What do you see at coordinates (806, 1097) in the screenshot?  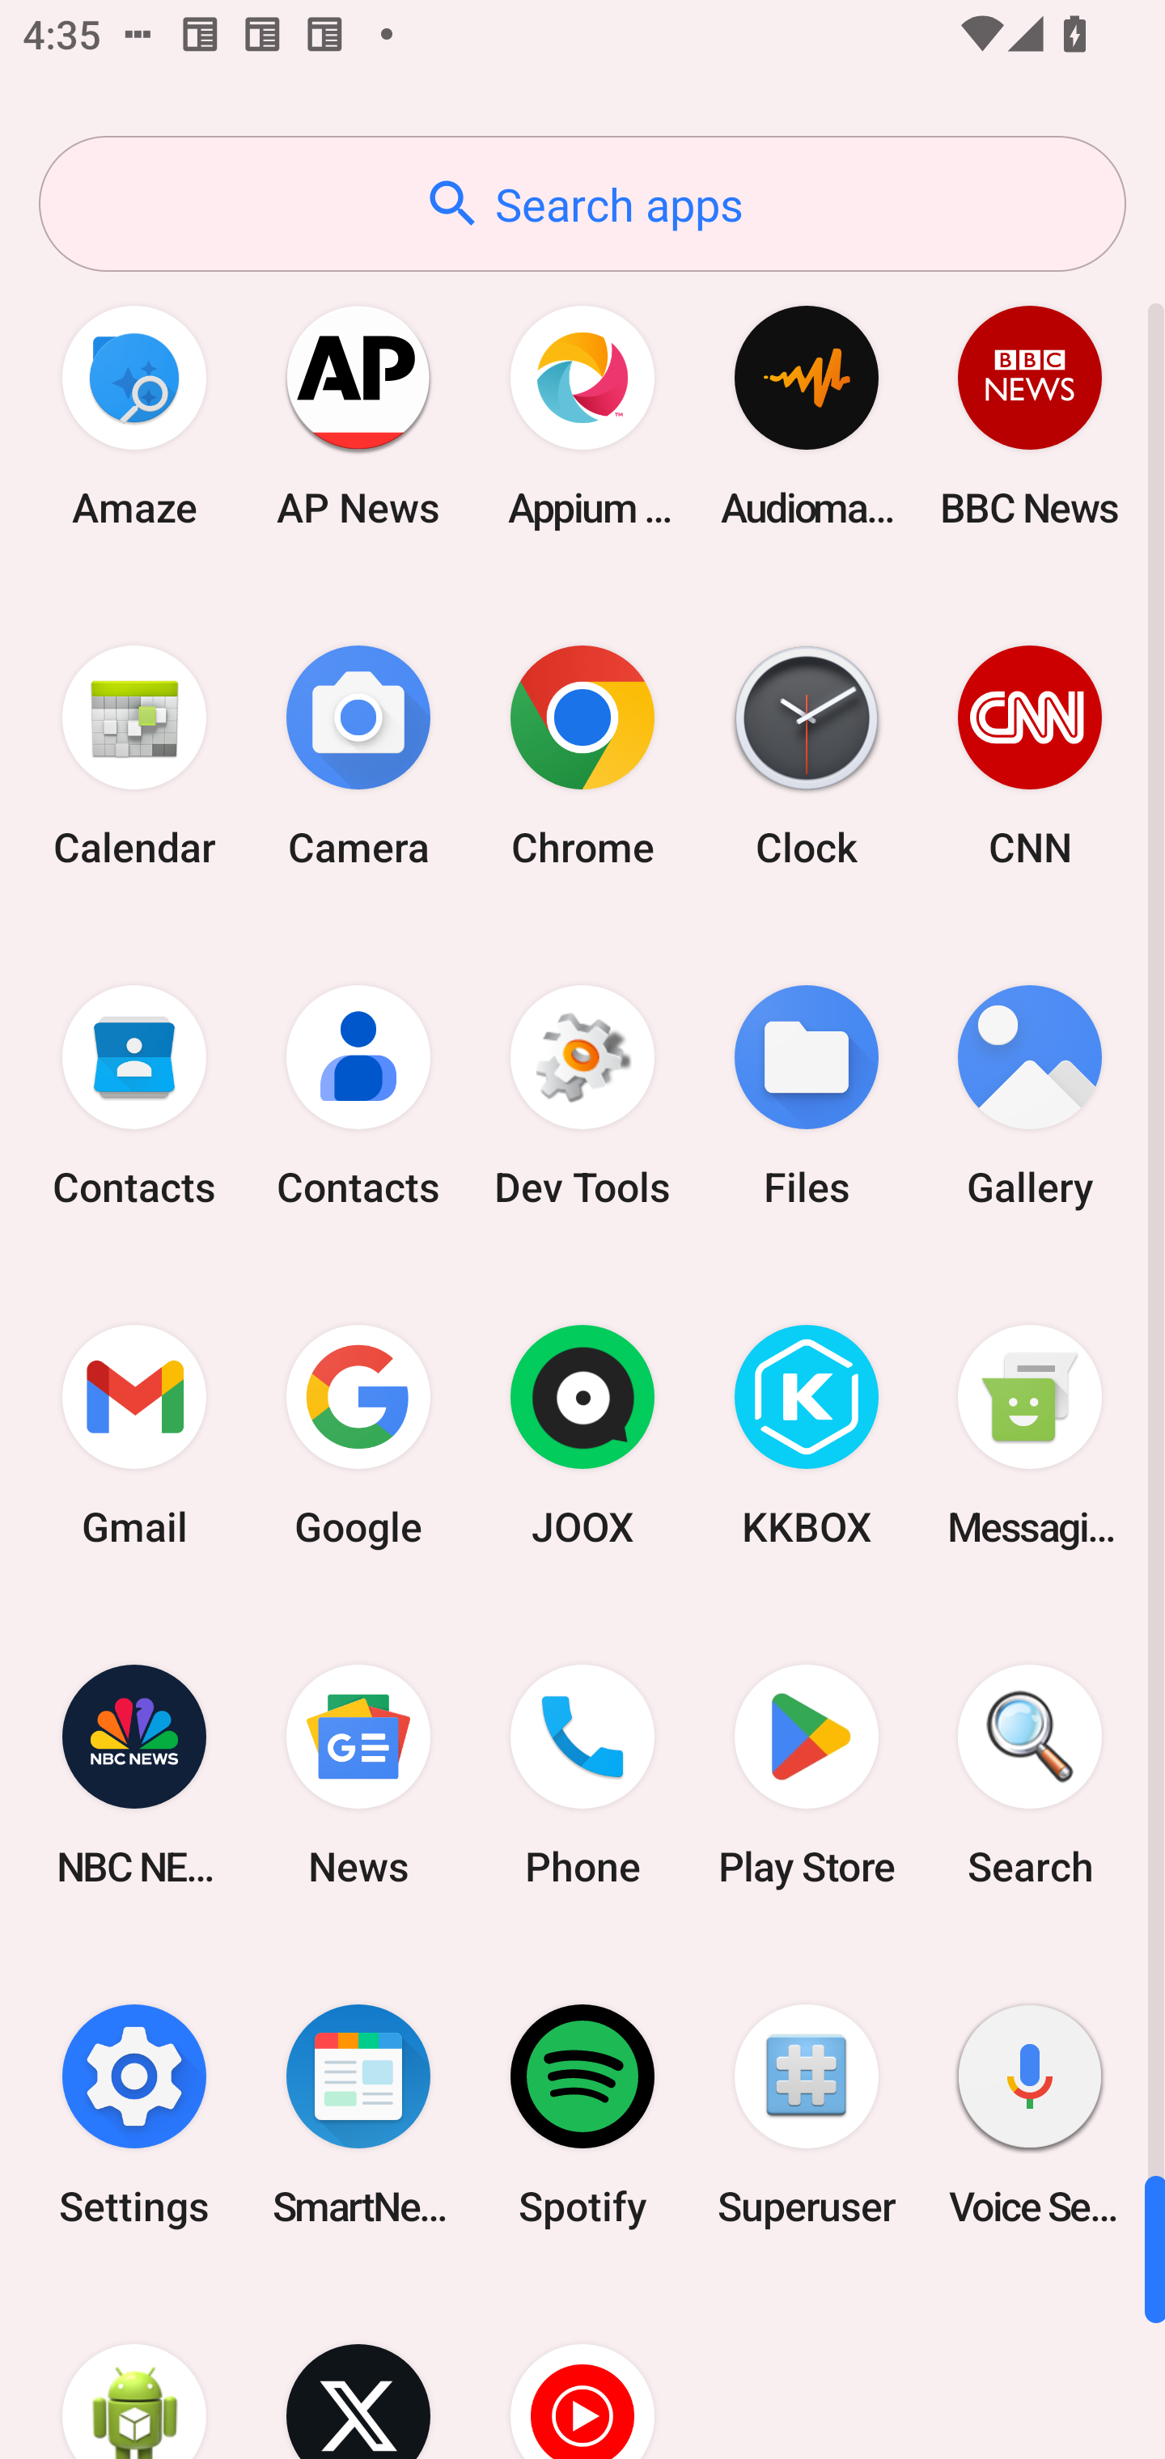 I see `Files` at bounding box center [806, 1097].